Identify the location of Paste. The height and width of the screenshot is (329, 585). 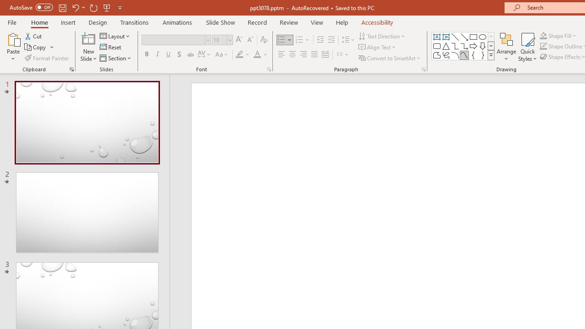
(13, 47).